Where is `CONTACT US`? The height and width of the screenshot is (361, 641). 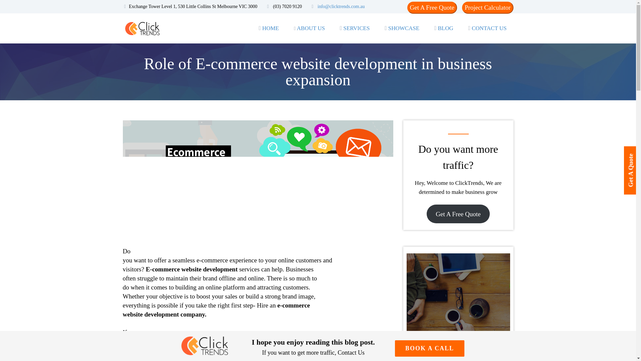 CONTACT US is located at coordinates (487, 28).